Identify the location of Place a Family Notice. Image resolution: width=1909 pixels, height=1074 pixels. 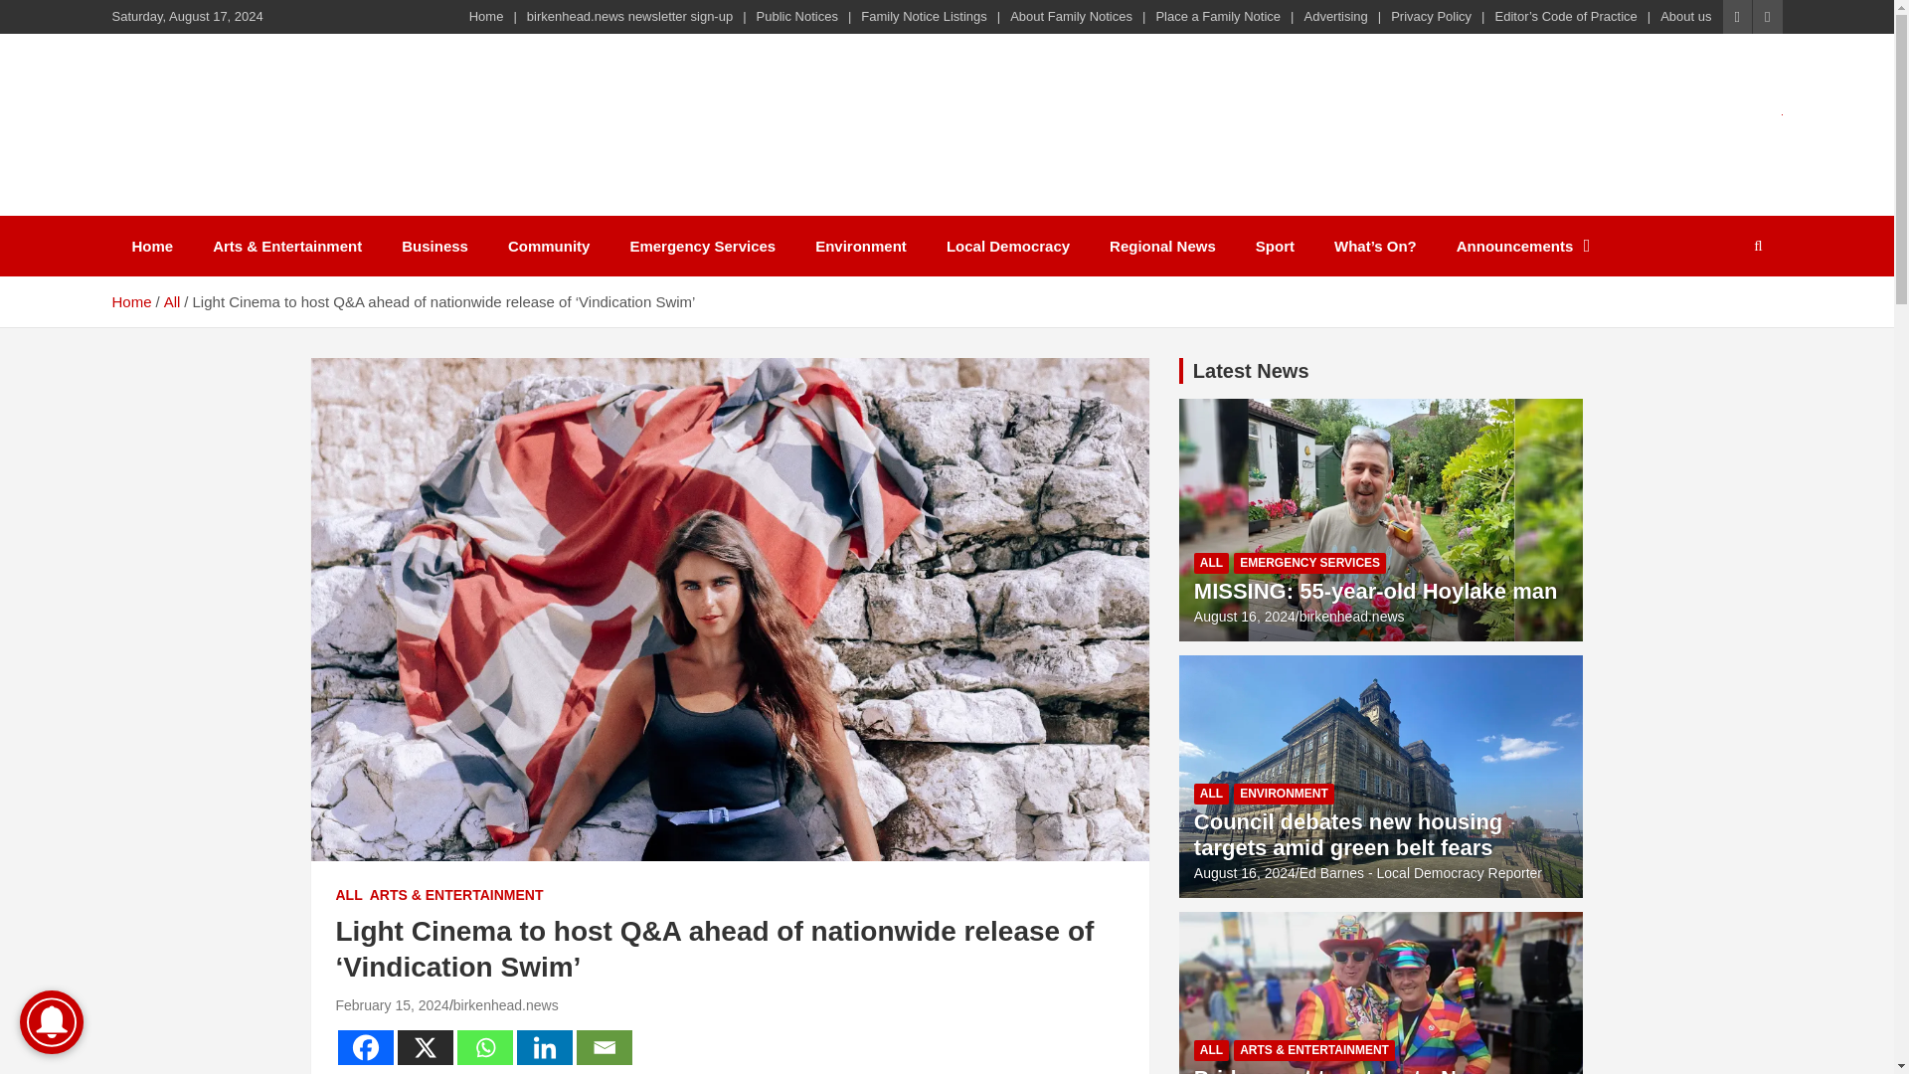
(1217, 16).